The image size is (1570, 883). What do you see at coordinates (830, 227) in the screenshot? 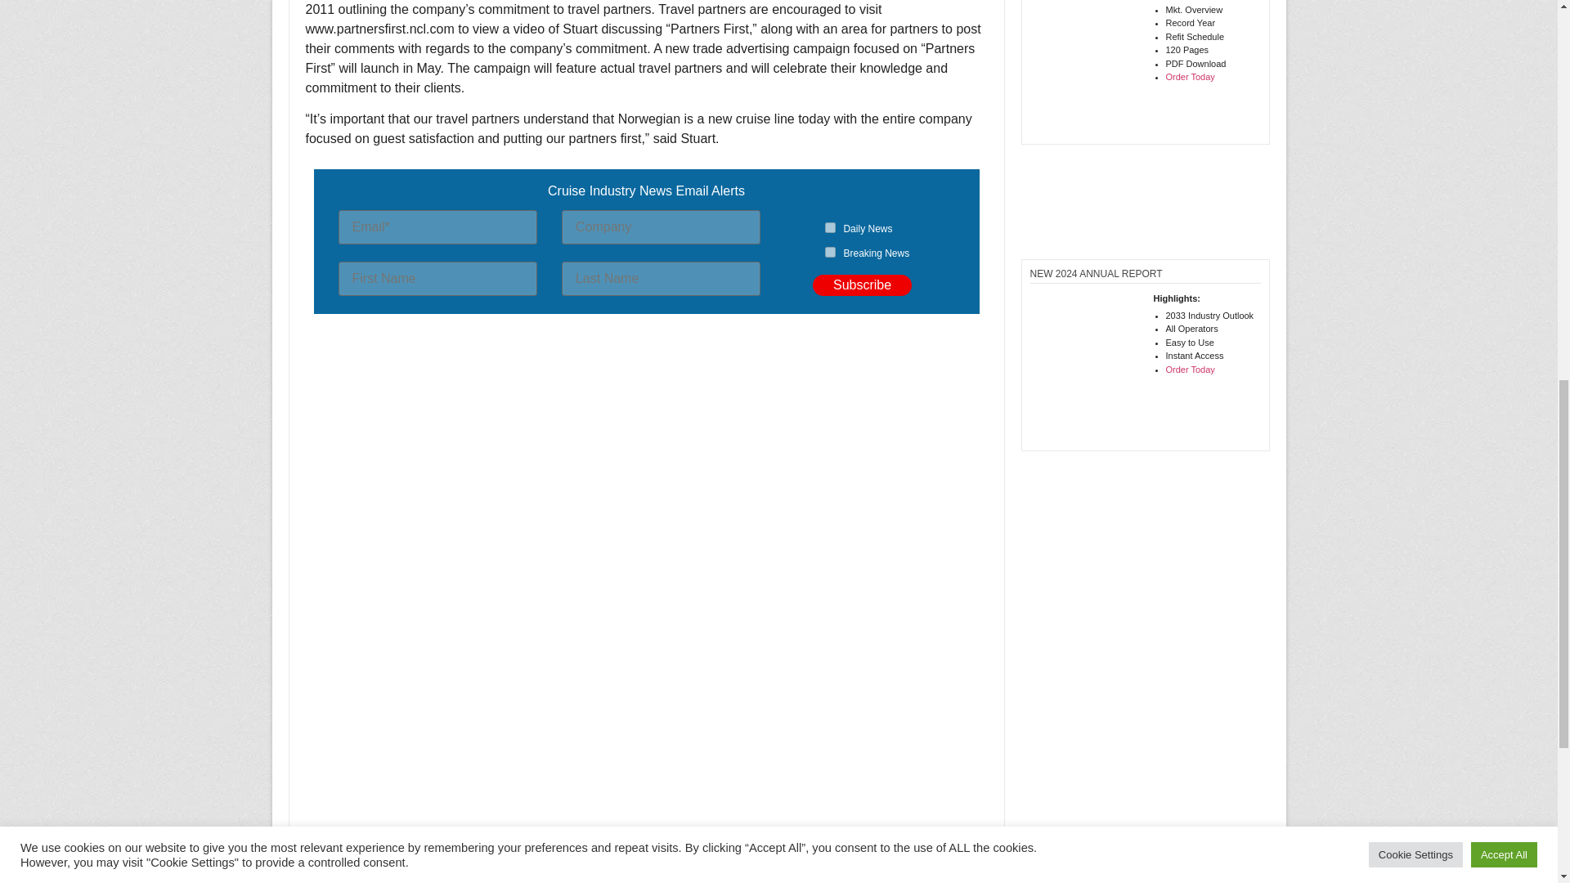
I see `1` at bounding box center [830, 227].